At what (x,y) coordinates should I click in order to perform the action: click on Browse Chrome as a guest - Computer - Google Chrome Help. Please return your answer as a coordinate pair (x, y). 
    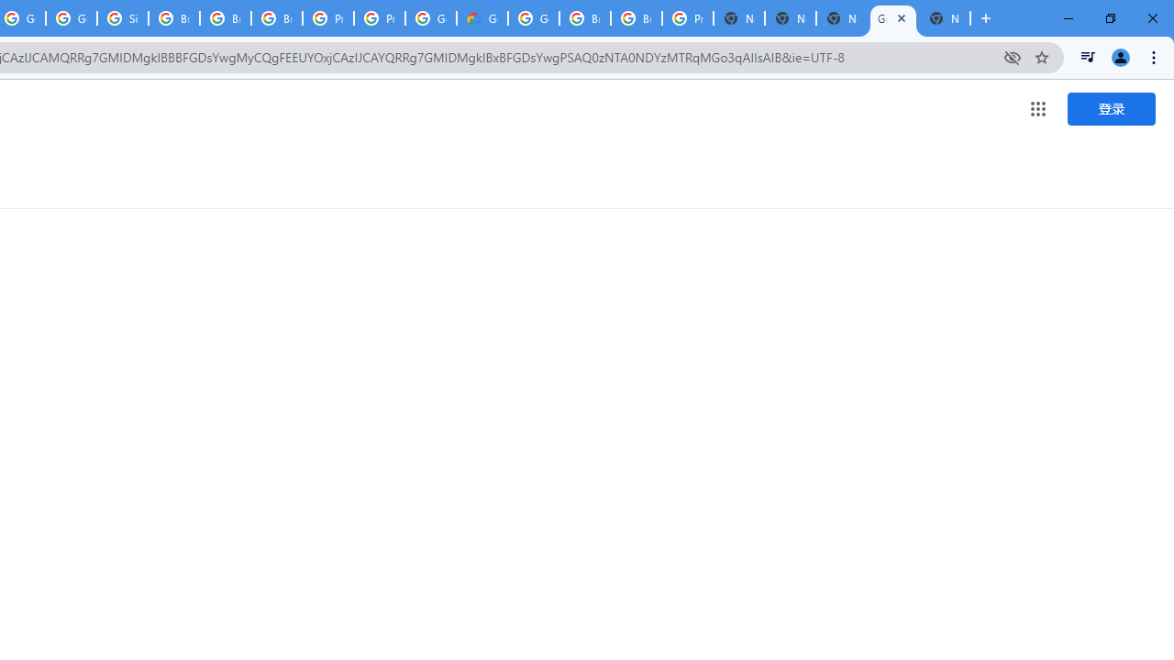
    Looking at the image, I should click on (225, 18).